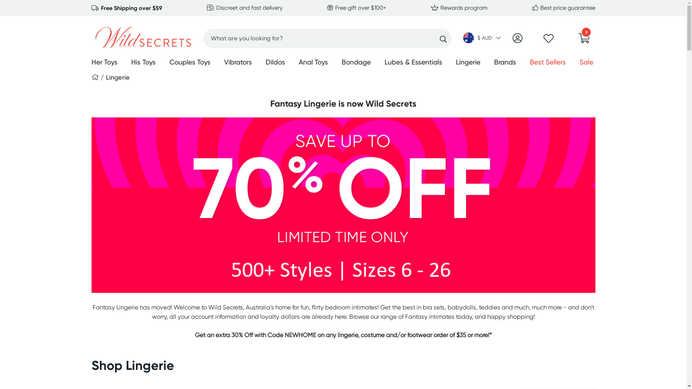 The image size is (692, 389). Describe the element at coordinates (548, 63) in the screenshot. I see `Best Sellers` at that location.